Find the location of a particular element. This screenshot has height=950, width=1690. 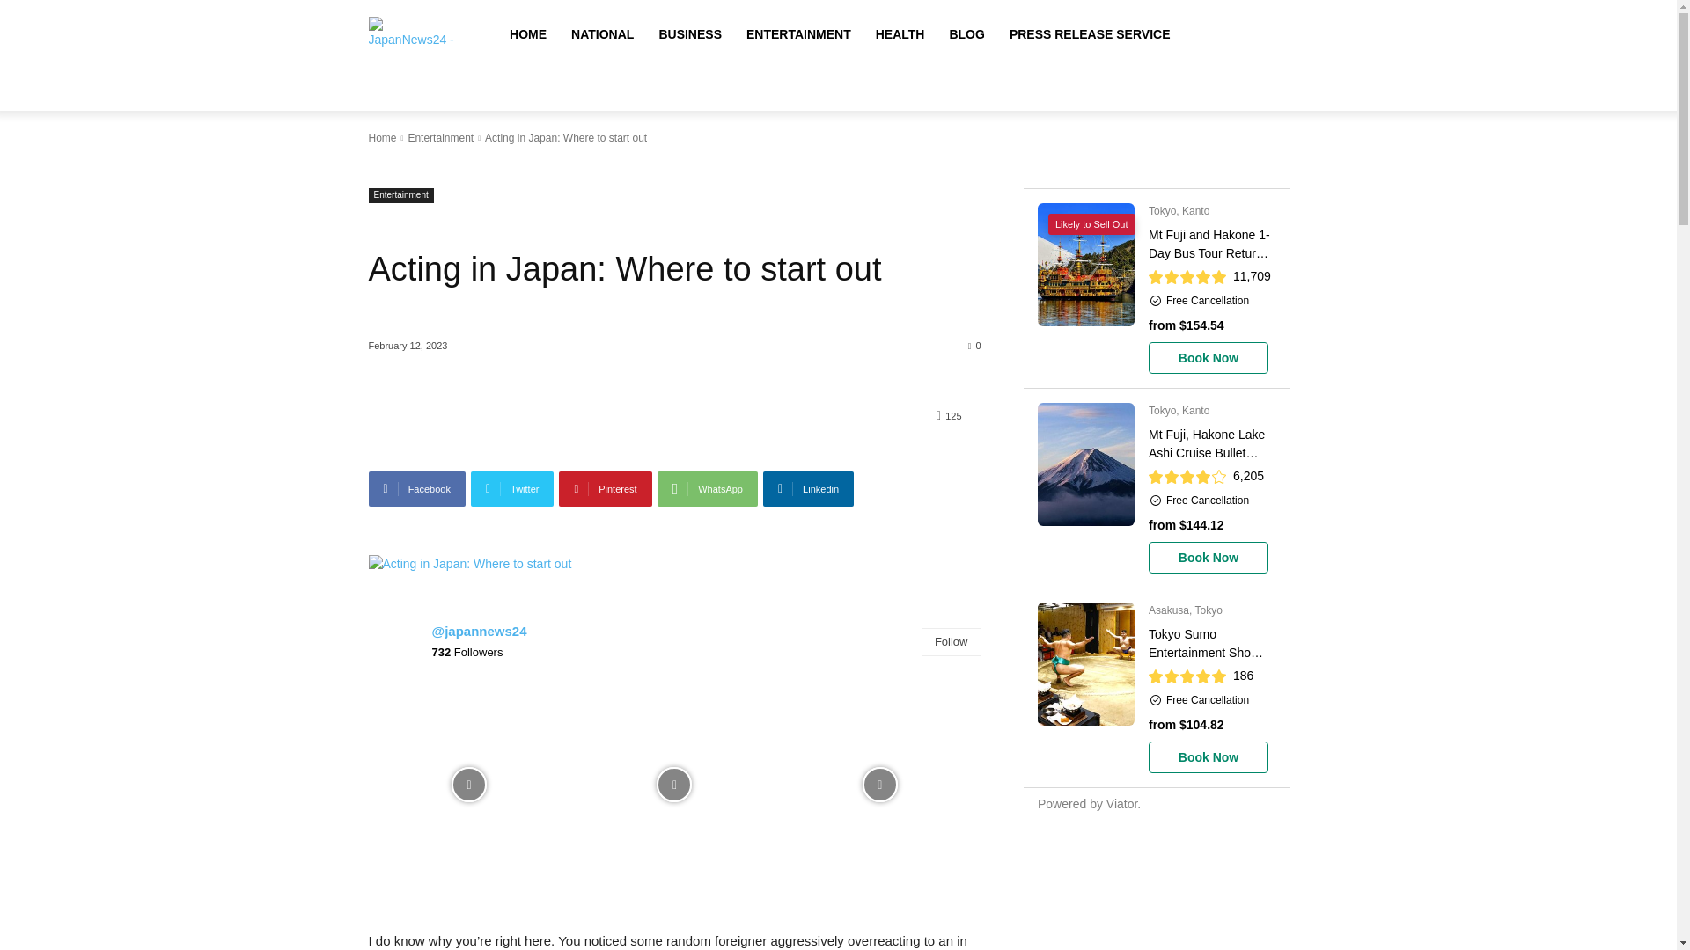

HEALTH is located at coordinates (900, 33).